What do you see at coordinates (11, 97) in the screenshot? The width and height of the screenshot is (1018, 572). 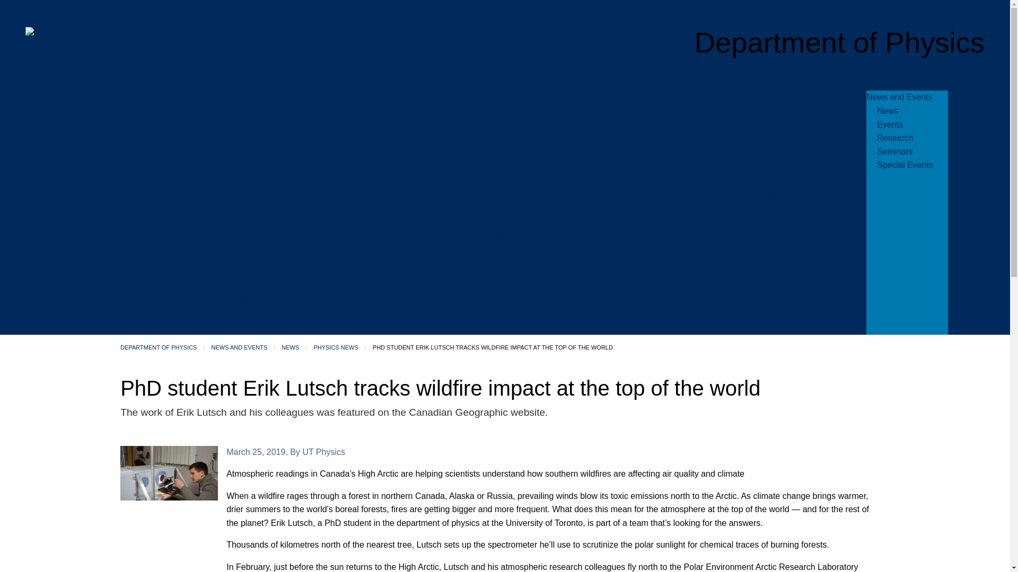 I see `Home` at bounding box center [11, 97].